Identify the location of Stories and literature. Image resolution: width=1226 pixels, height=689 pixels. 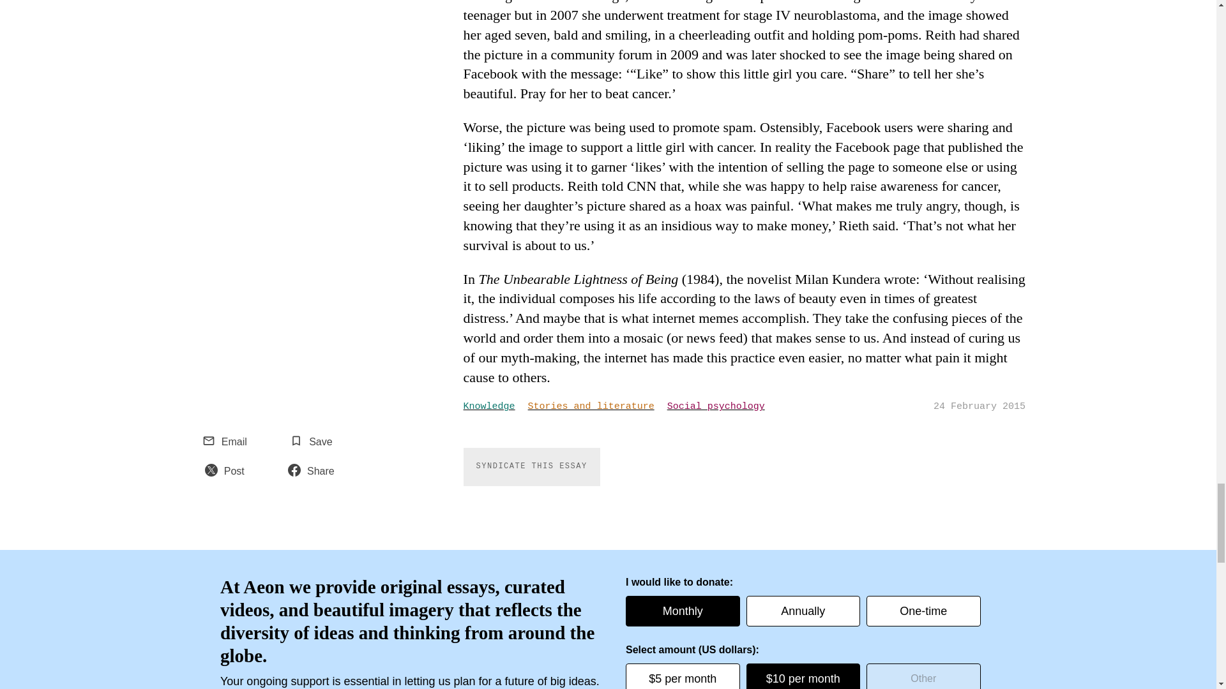
(598, 407).